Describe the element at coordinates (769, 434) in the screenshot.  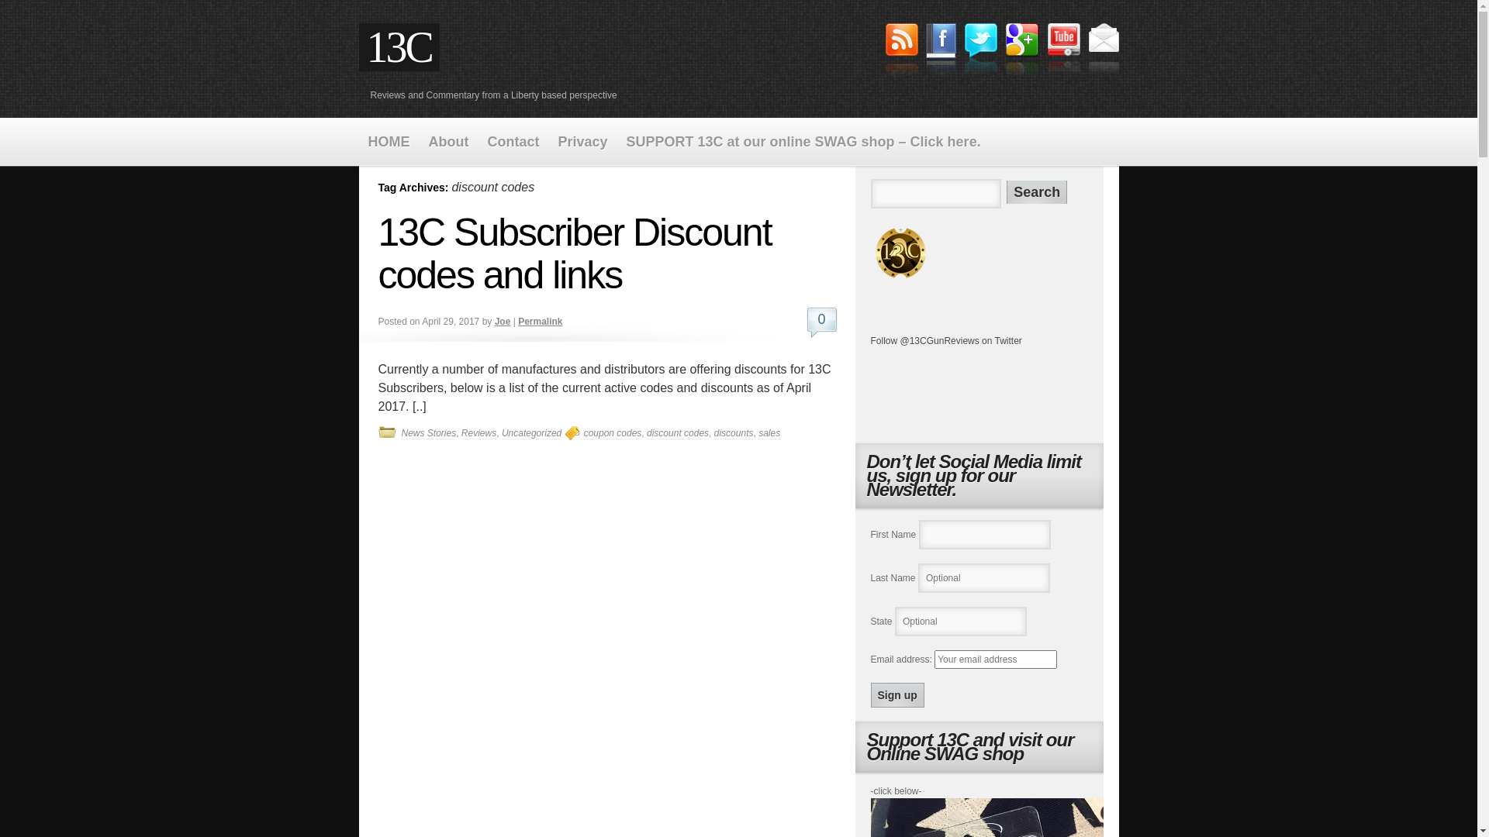
I see `sales` at that location.